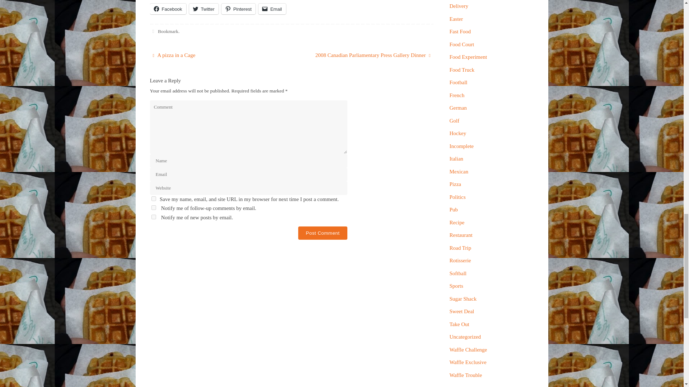 The width and height of the screenshot is (689, 387). I want to click on Bookmark, so click(168, 31).